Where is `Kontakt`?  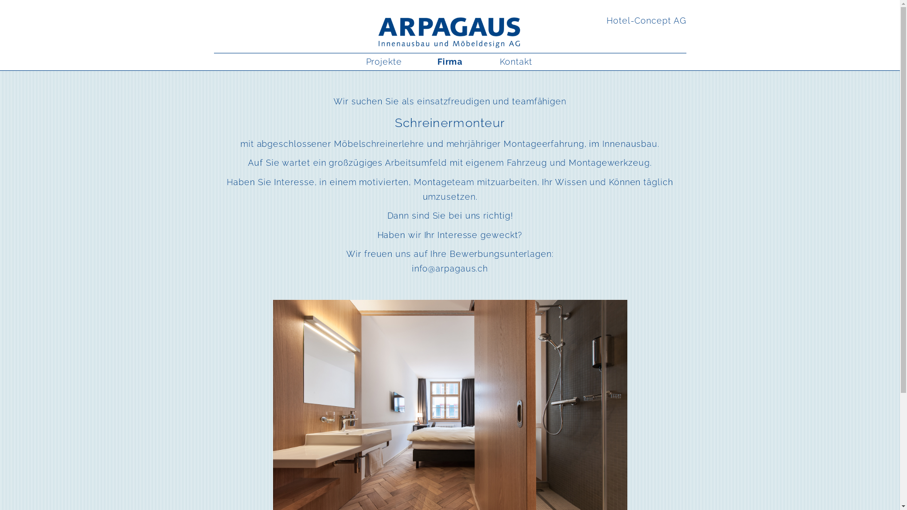
Kontakt is located at coordinates (516, 62).